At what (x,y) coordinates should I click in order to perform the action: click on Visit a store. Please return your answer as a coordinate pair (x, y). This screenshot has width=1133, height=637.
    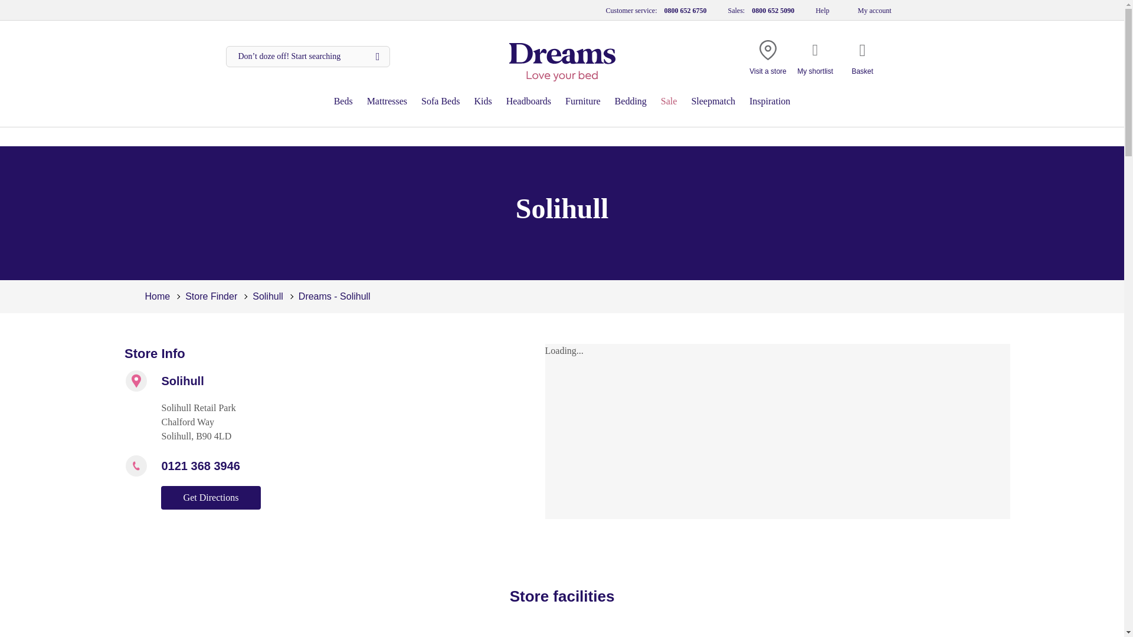
    Looking at the image, I should click on (767, 60).